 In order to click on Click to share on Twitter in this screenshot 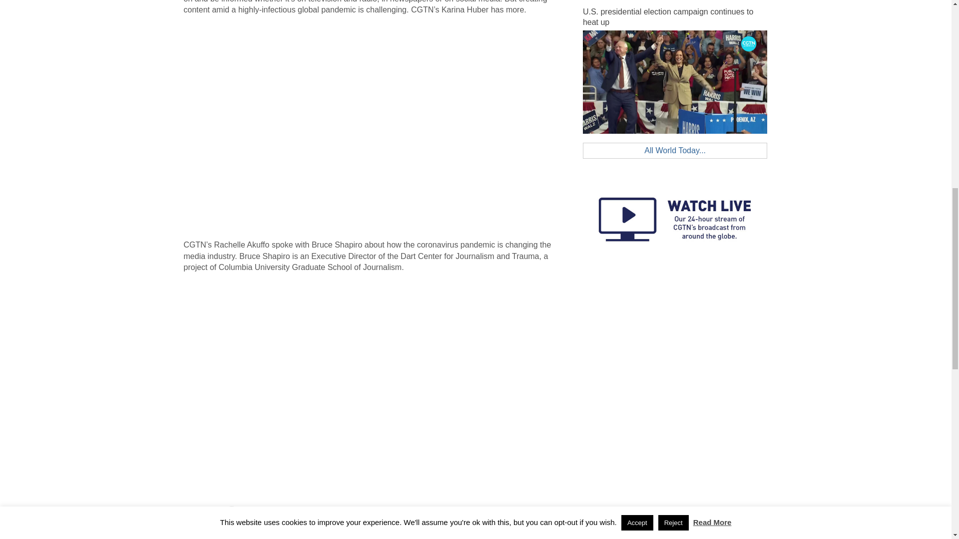, I will do `click(211, 516)`.